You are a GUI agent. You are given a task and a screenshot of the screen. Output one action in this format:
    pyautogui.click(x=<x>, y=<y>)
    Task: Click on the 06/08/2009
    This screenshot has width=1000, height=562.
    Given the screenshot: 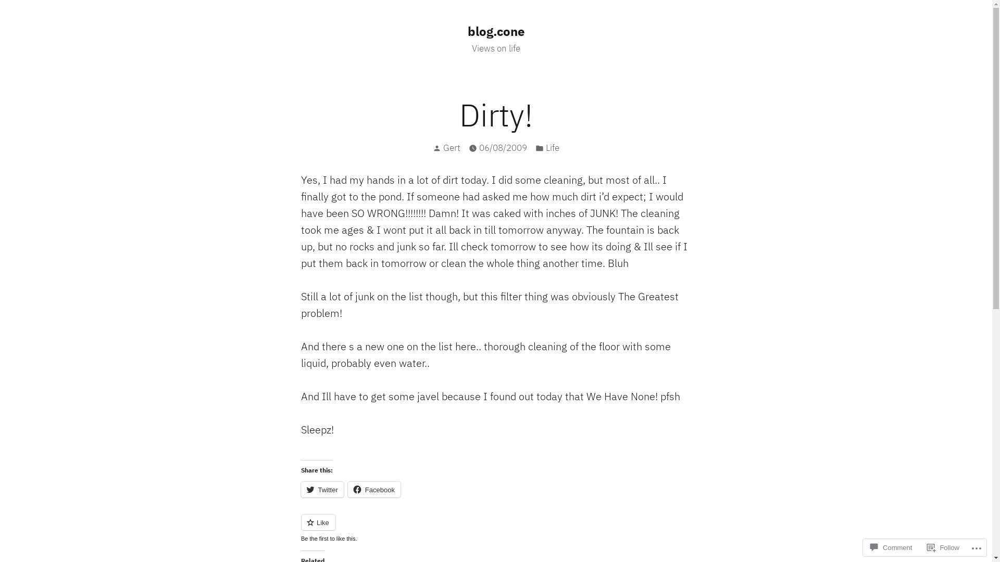 What is the action you would take?
    pyautogui.click(x=503, y=148)
    